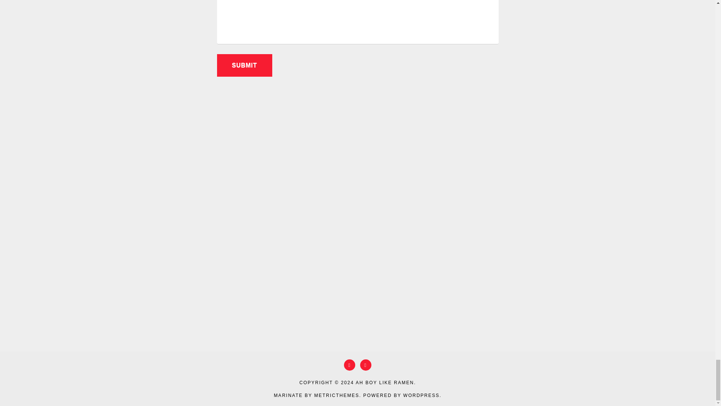 The width and height of the screenshot is (721, 406). Describe the element at coordinates (244, 65) in the screenshot. I see `Submit` at that location.